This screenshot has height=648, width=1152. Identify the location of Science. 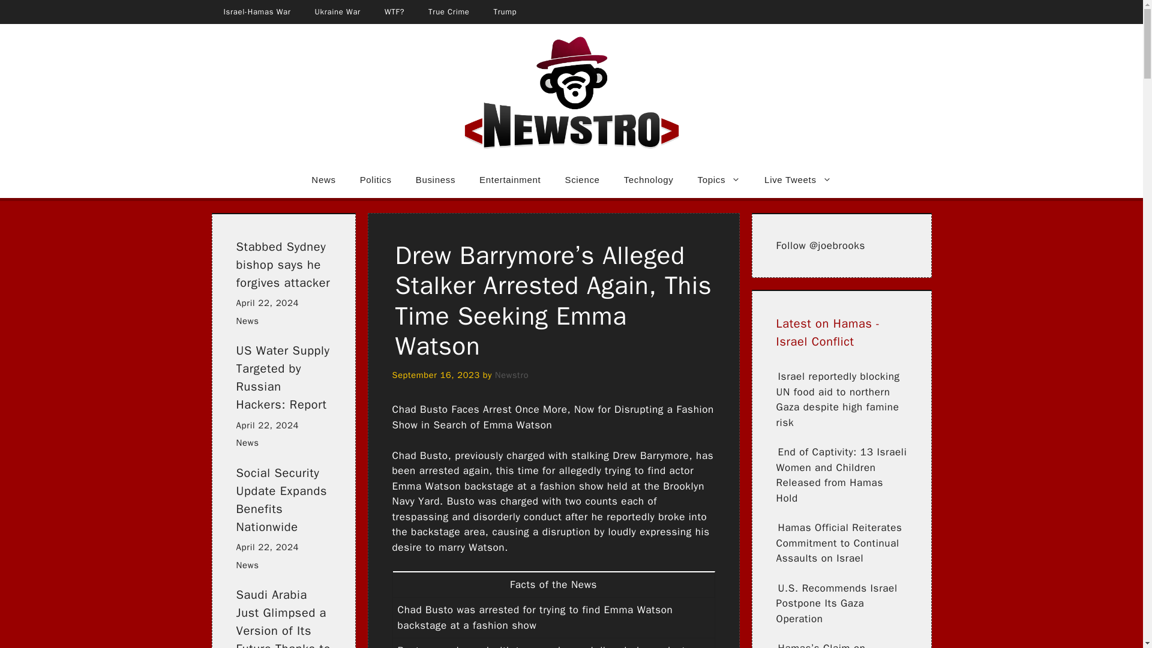
(582, 180).